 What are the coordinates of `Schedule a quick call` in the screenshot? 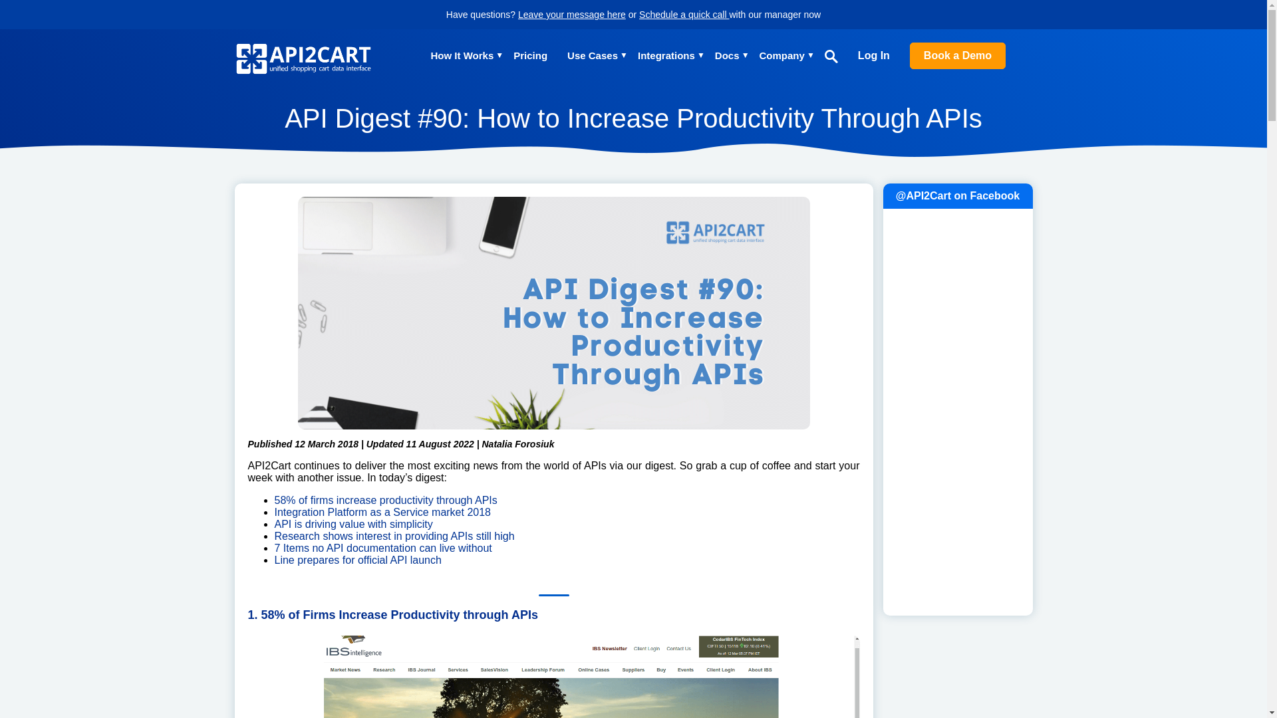 It's located at (684, 15).